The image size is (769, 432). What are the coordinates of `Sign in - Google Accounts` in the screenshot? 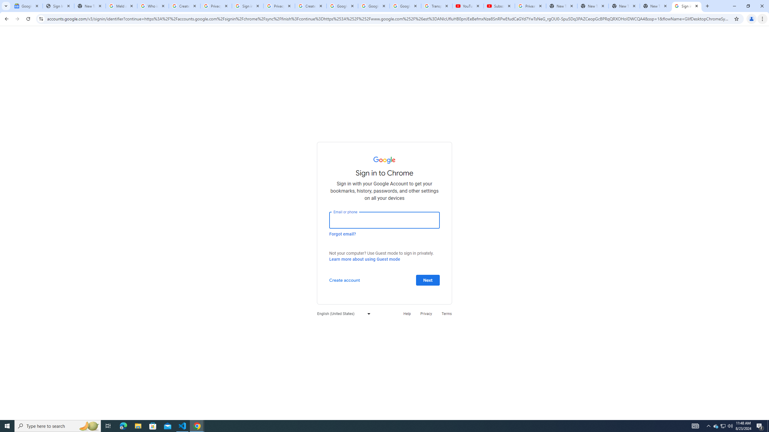 It's located at (248, 6).